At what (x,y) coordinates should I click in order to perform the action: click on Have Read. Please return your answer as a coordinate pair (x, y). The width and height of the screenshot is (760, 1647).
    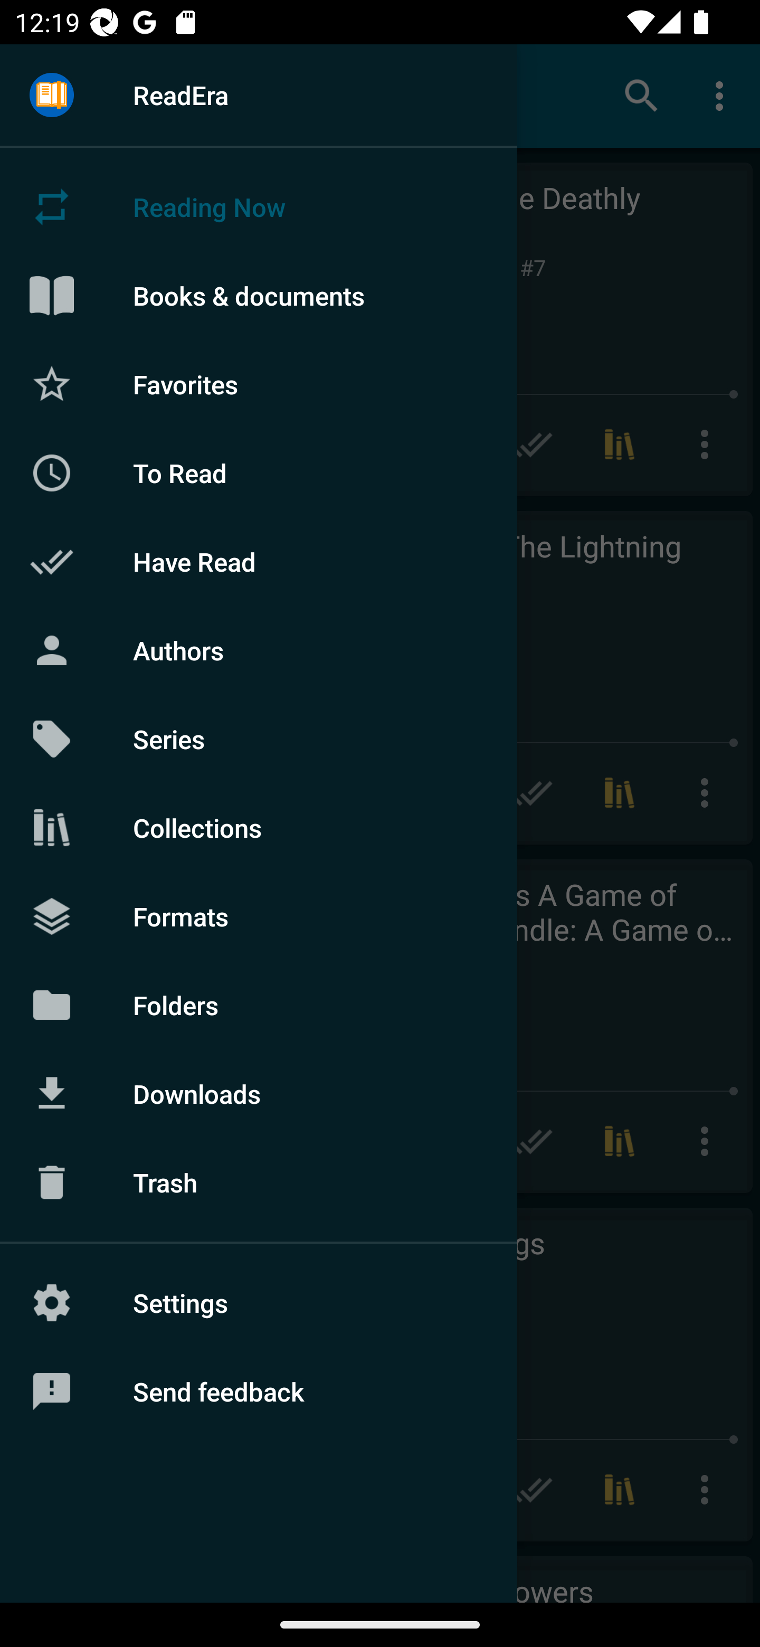
    Looking at the image, I should click on (259, 562).